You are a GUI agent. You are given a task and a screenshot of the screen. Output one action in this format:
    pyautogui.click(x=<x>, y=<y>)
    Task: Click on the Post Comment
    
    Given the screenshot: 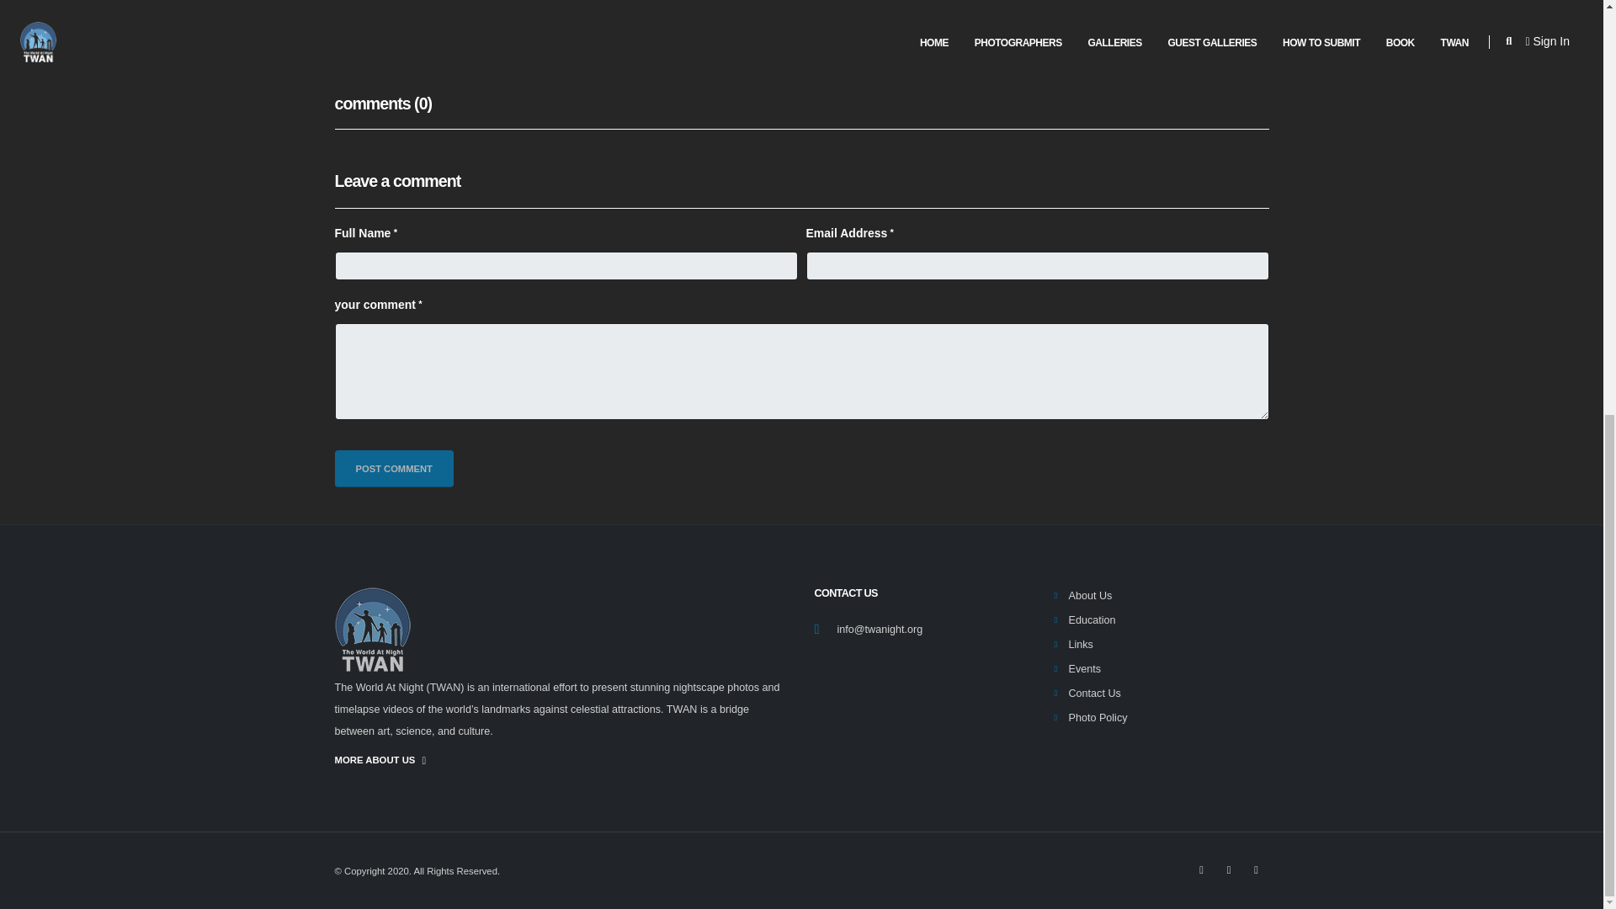 What is the action you would take?
    pyautogui.click(x=394, y=468)
    